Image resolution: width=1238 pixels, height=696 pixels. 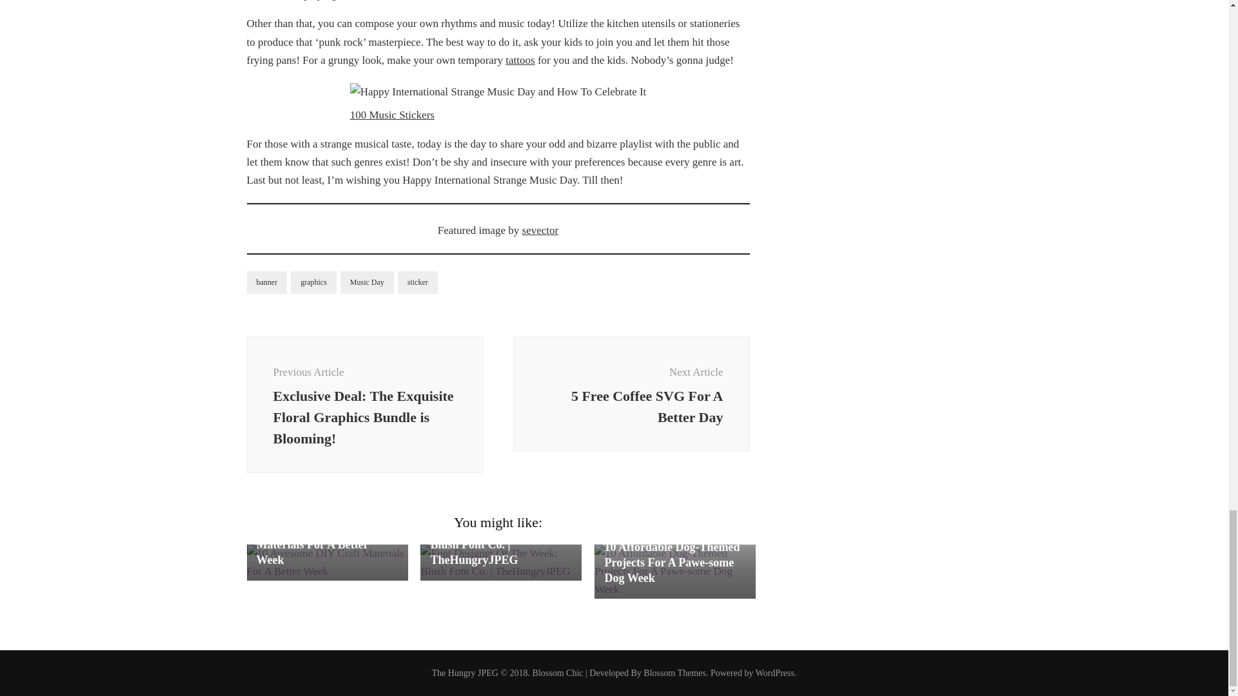 I want to click on 10 Affordable Dog-Themed Projects For A Pawe-some Dog Week, so click(x=671, y=563).